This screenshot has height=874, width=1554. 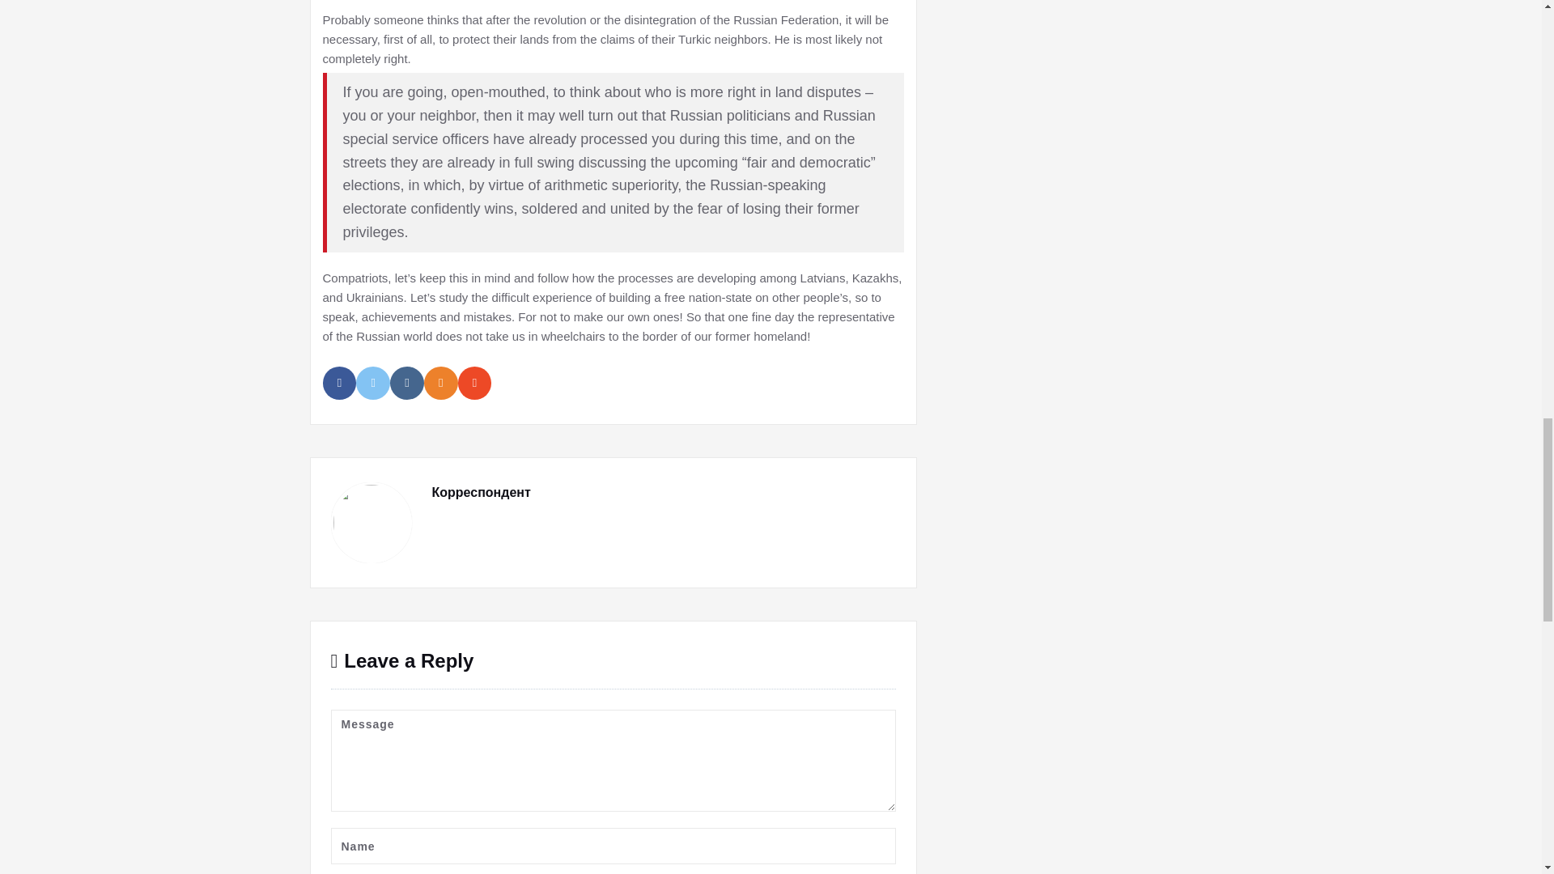 I want to click on Twitter, so click(x=372, y=382).